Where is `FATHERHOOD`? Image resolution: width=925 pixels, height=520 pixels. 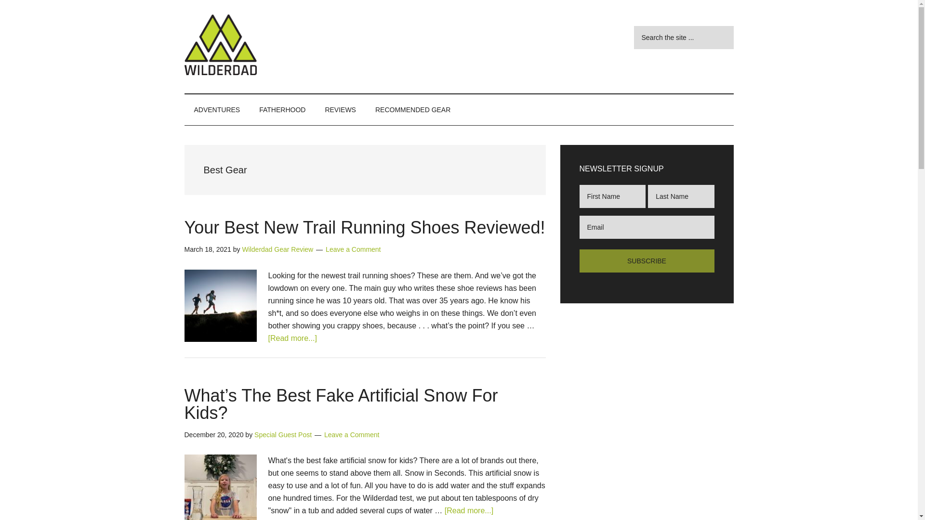 FATHERHOOD is located at coordinates (282, 110).